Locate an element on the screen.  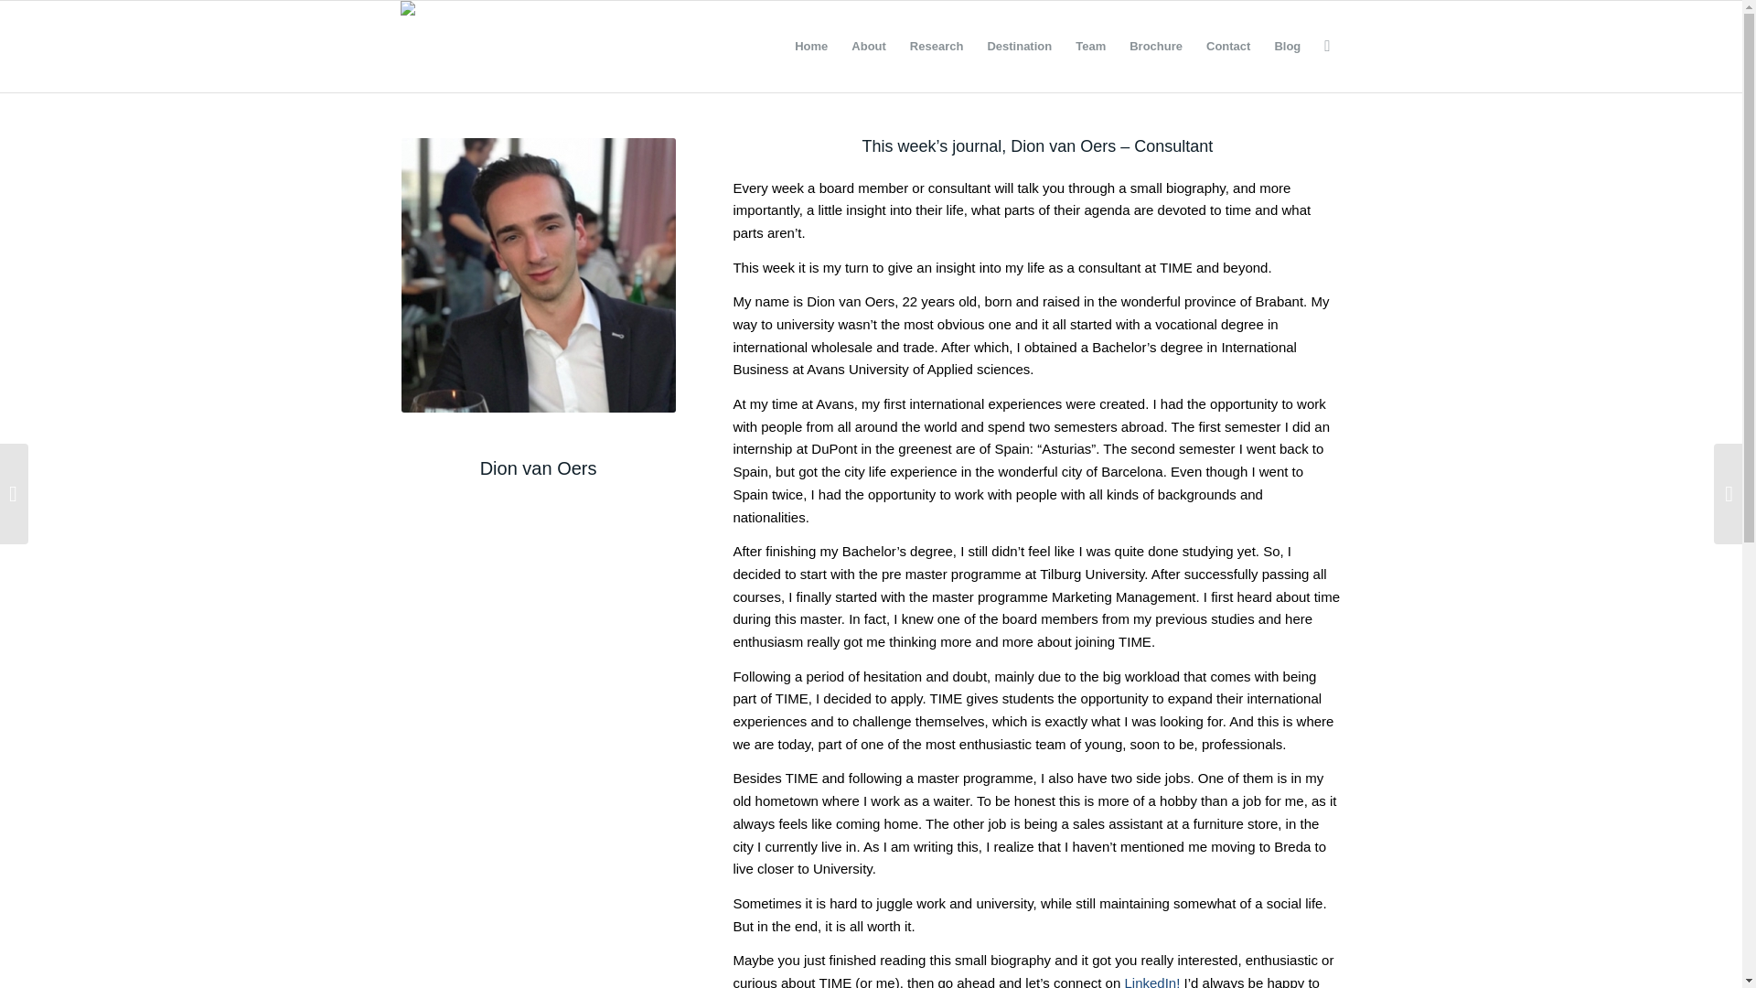
LinkedIn! is located at coordinates (1151, 981).